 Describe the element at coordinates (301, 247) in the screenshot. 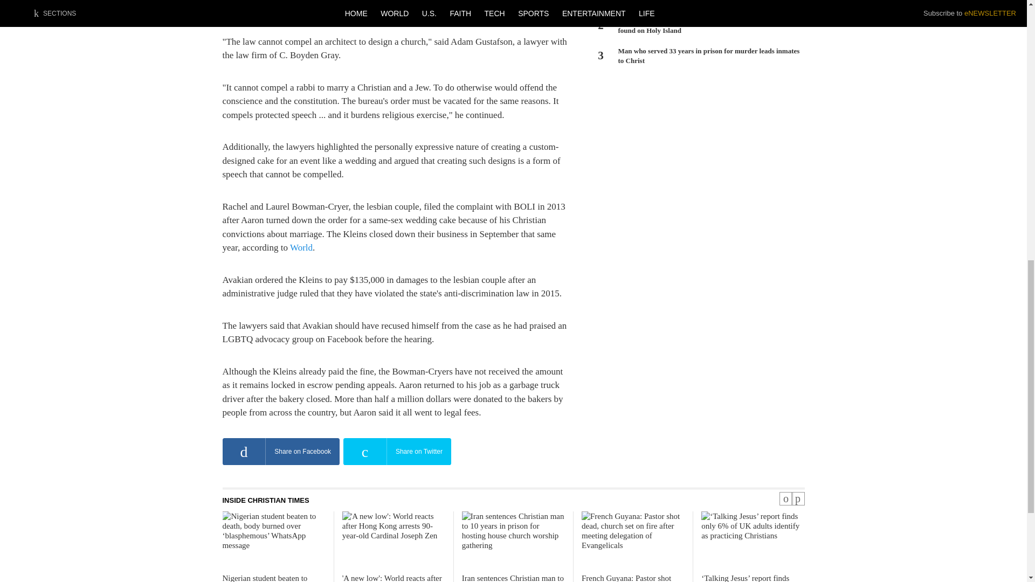

I see `World` at that location.